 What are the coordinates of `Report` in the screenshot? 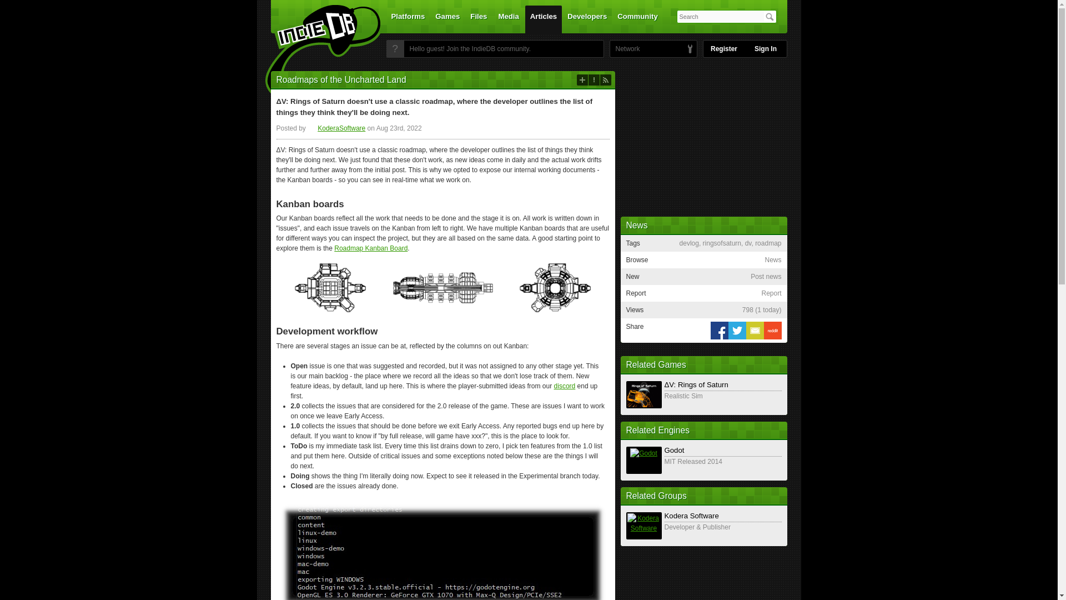 It's located at (594, 80).